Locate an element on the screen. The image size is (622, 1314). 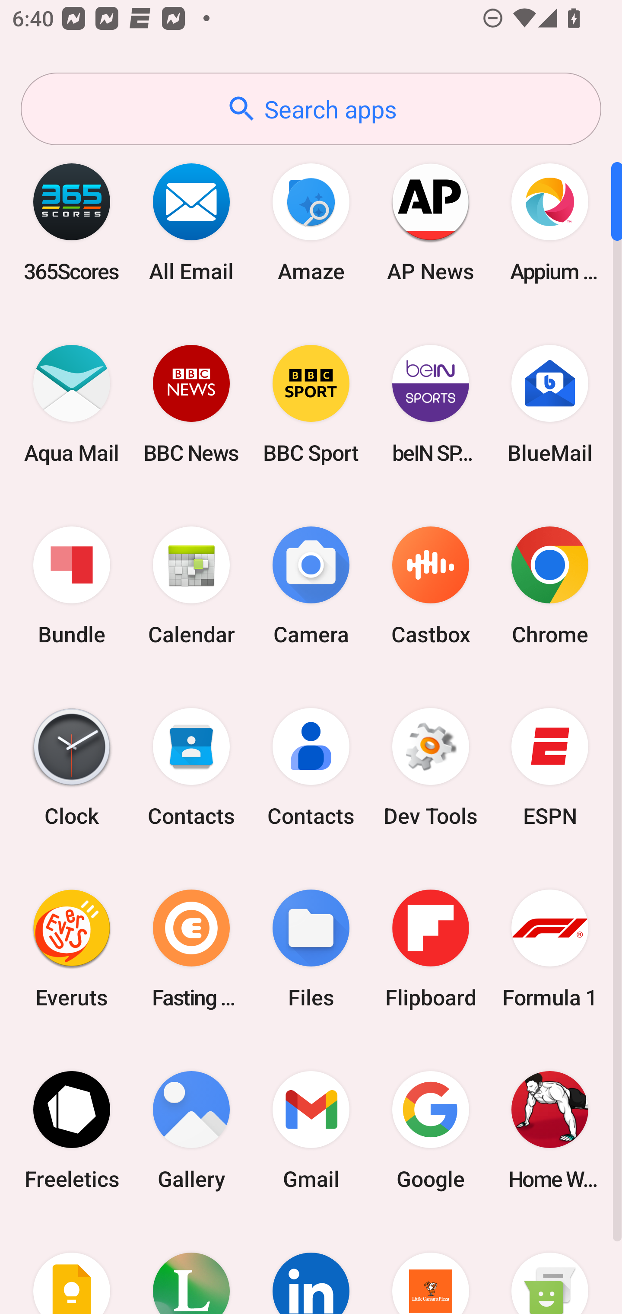
Formula 1 is located at coordinates (550, 948).